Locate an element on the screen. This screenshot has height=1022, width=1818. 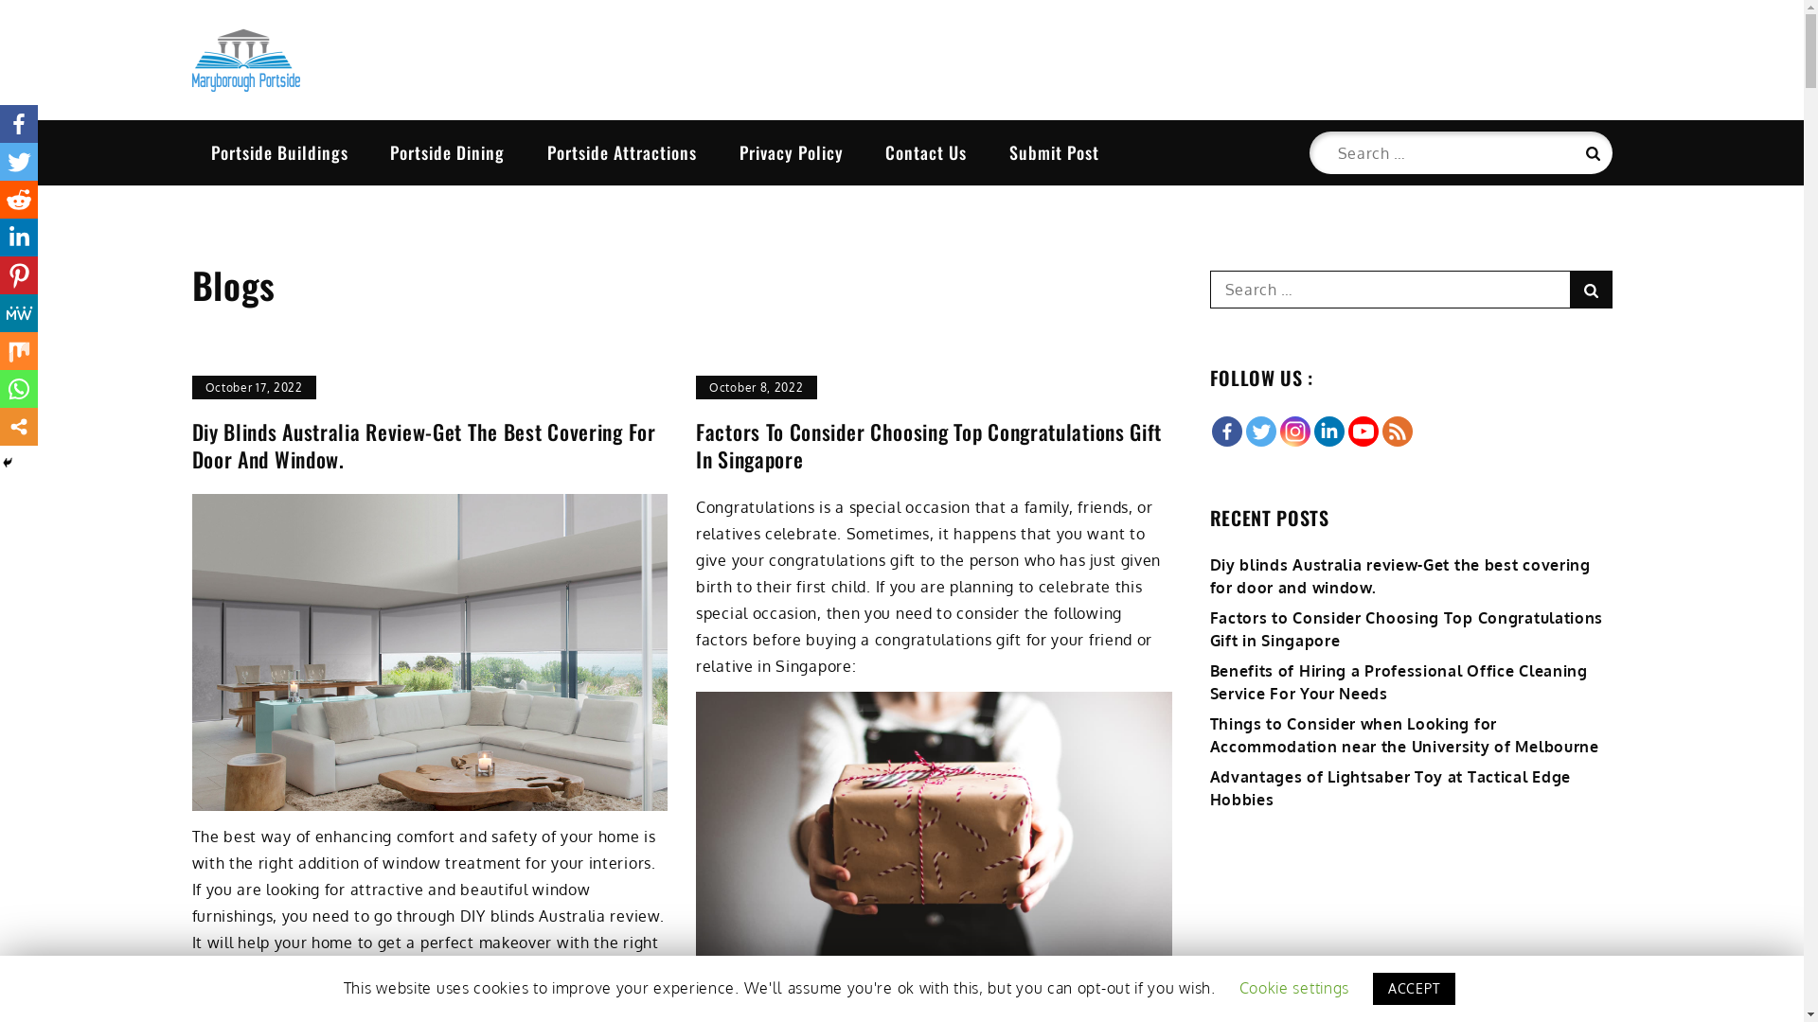
Portside Attractions is located at coordinates (622, 152).